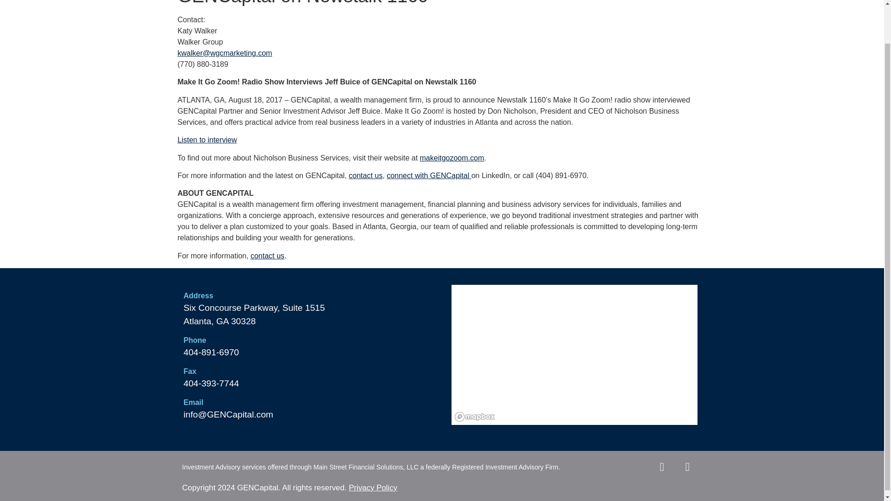 This screenshot has width=891, height=501. I want to click on 404-891-6970, so click(212, 353).